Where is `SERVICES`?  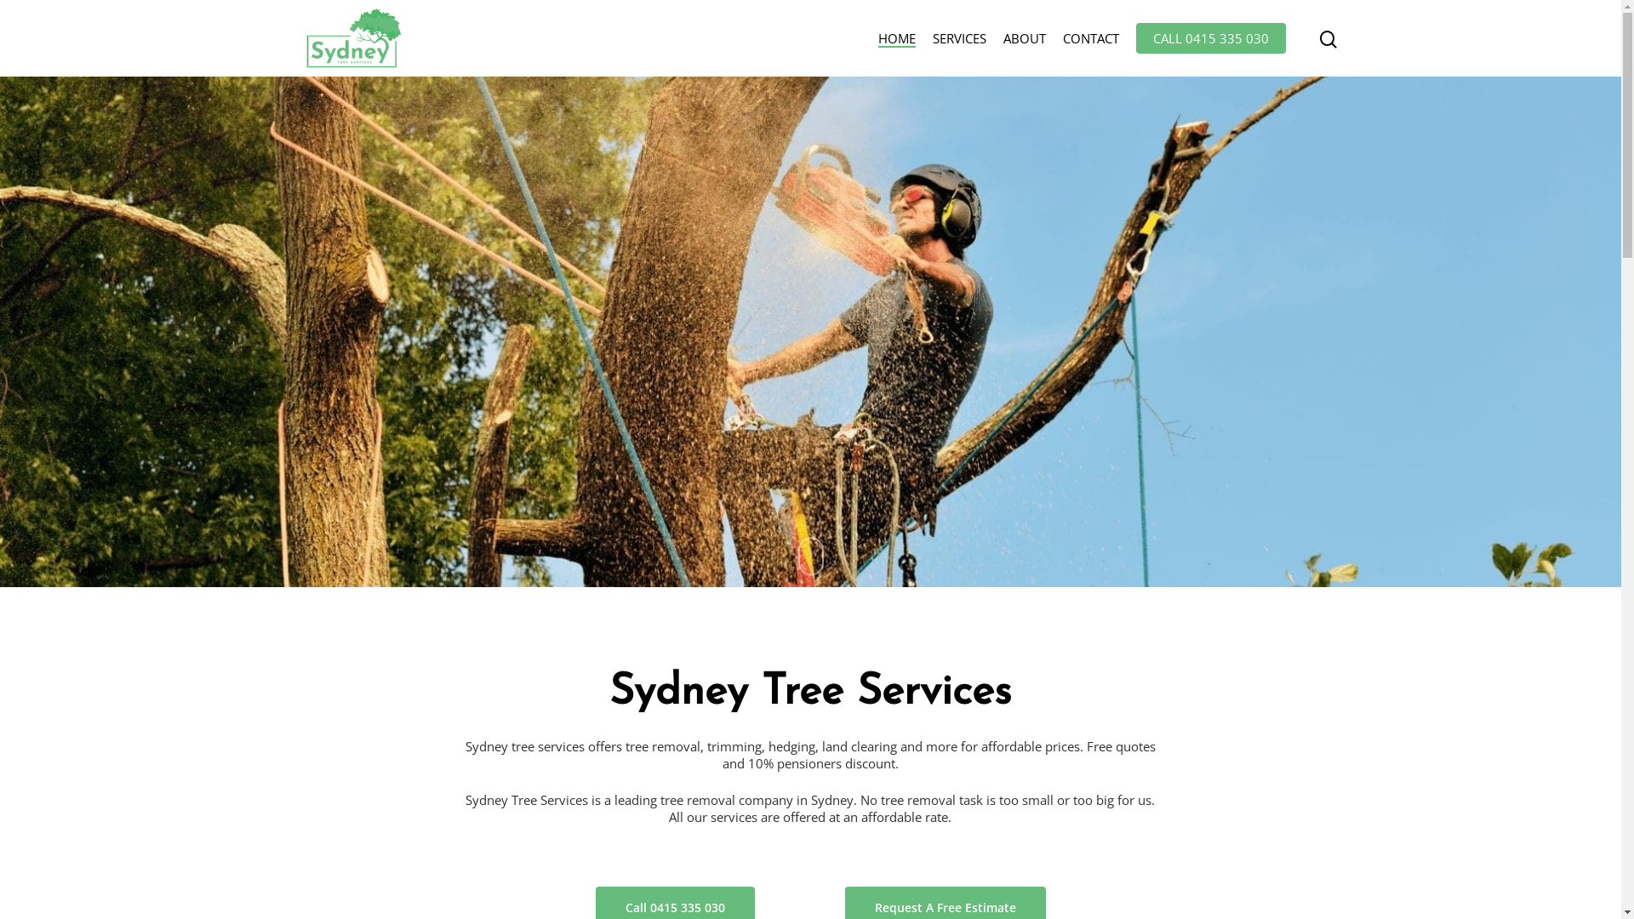
SERVICES is located at coordinates (960, 39).